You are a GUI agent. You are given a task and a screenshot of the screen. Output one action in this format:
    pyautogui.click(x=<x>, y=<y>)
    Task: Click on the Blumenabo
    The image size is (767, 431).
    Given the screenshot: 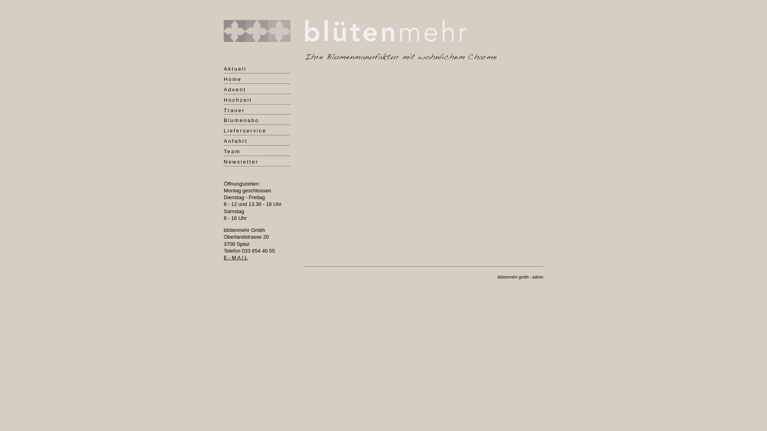 What is the action you would take?
    pyautogui.click(x=257, y=121)
    